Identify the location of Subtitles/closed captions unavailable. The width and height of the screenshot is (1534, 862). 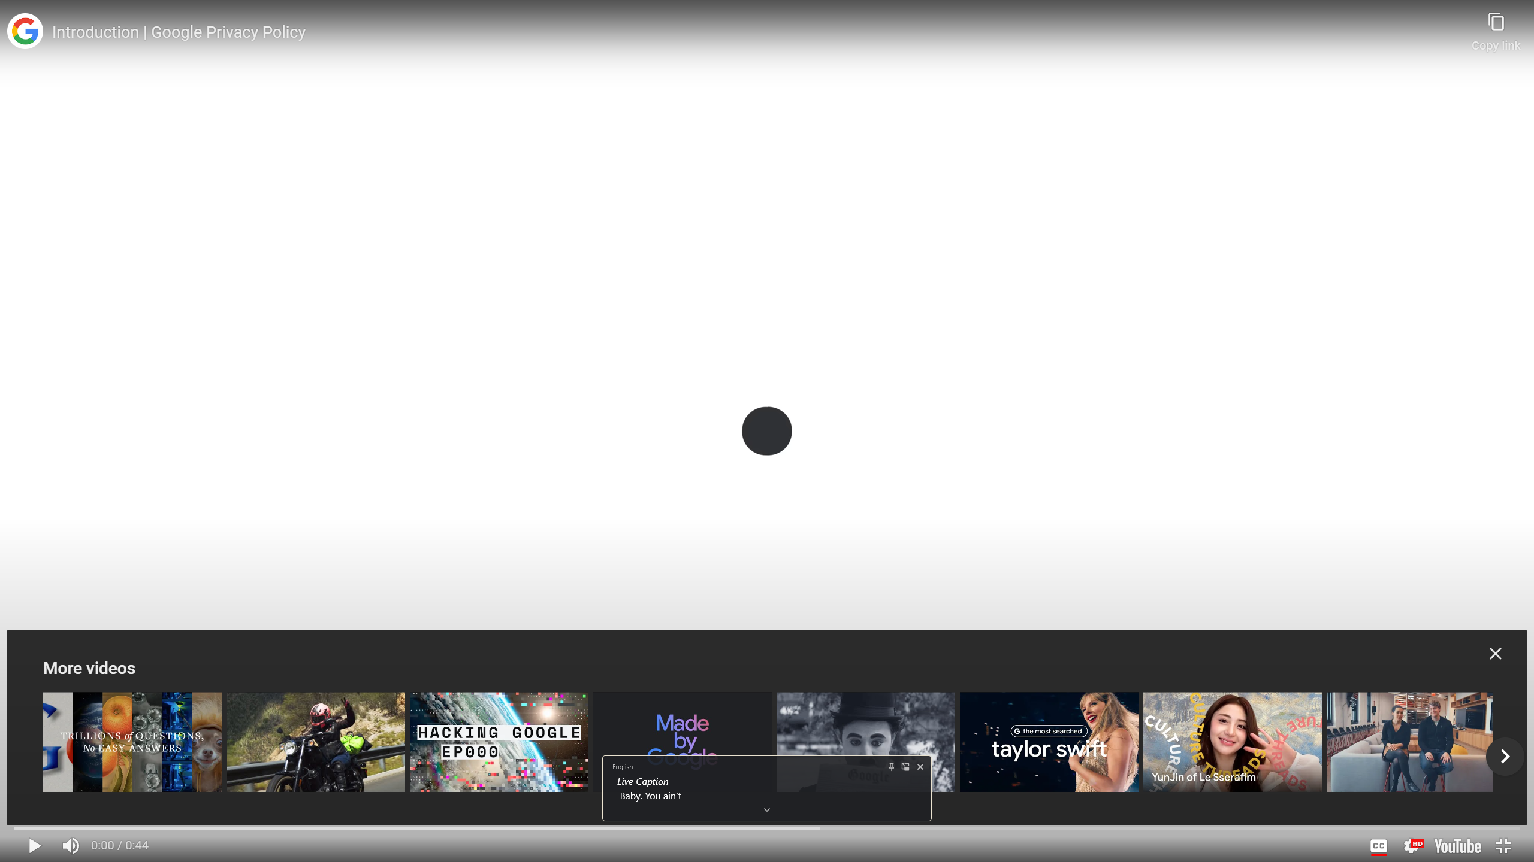
(1378, 845).